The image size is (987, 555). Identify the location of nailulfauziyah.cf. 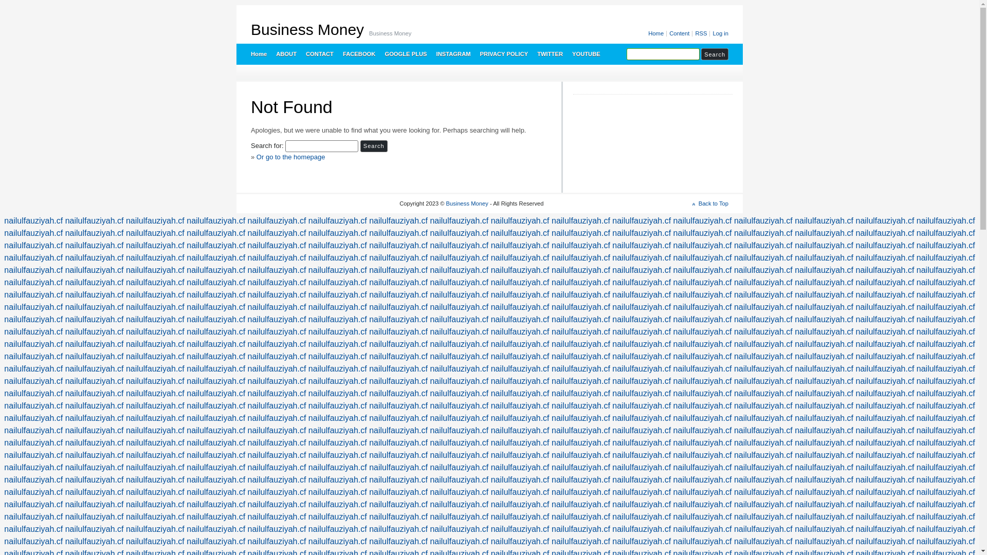
(581, 455).